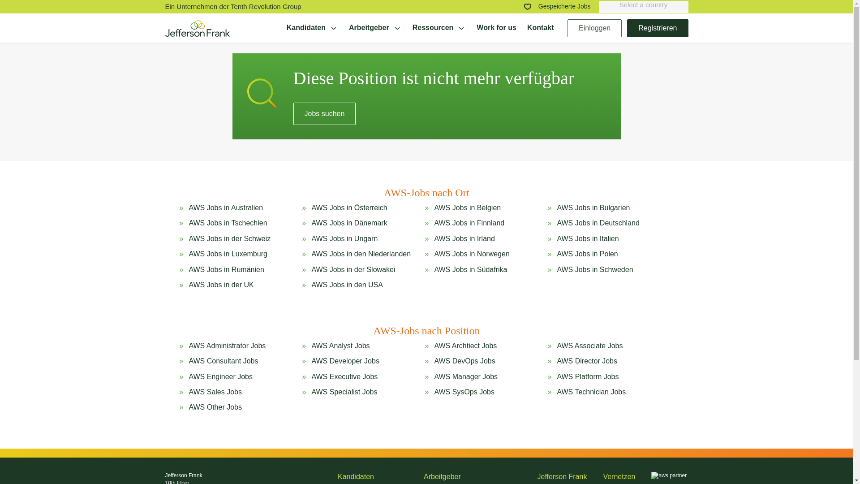 The width and height of the screenshot is (860, 484). Describe the element at coordinates (344, 238) in the screenshot. I see `AWS Jobs in Ungarn` at that location.